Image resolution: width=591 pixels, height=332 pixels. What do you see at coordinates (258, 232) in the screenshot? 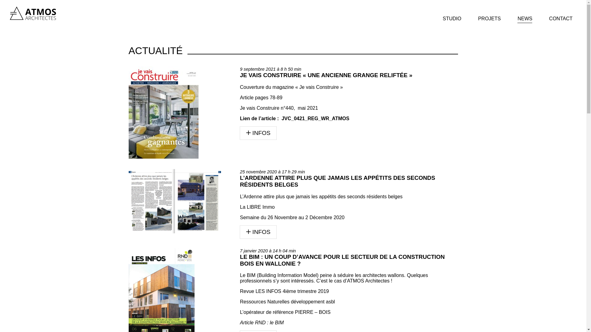
I see `INFOS` at bounding box center [258, 232].